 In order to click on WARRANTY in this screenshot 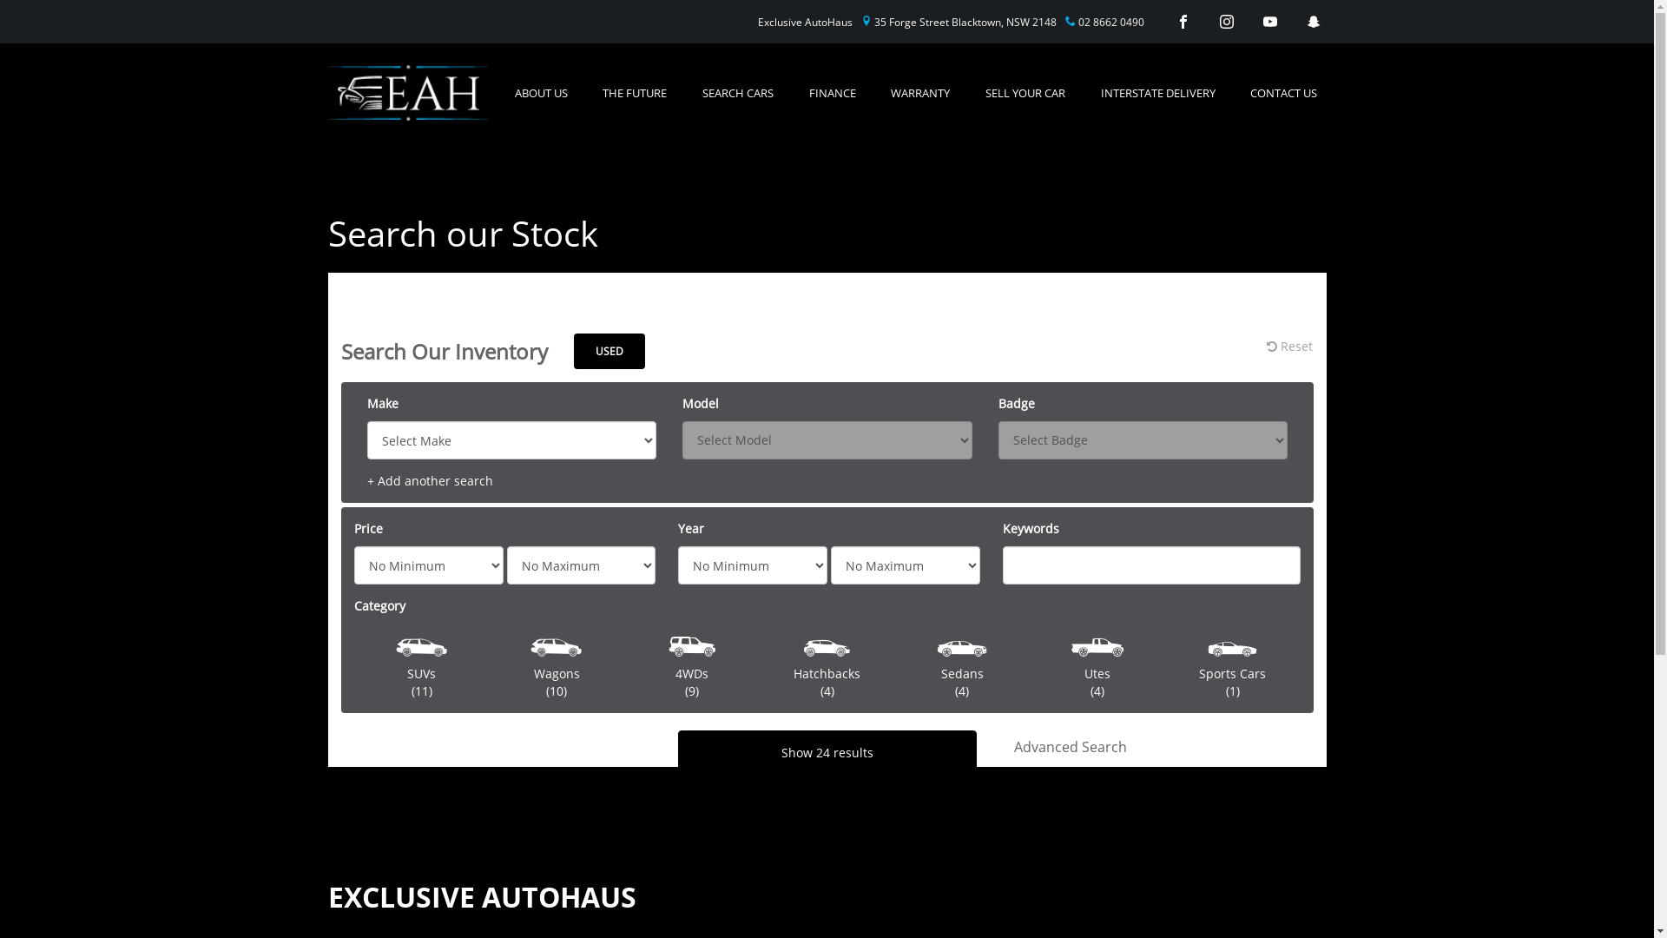, I will do `click(920, 93)`.